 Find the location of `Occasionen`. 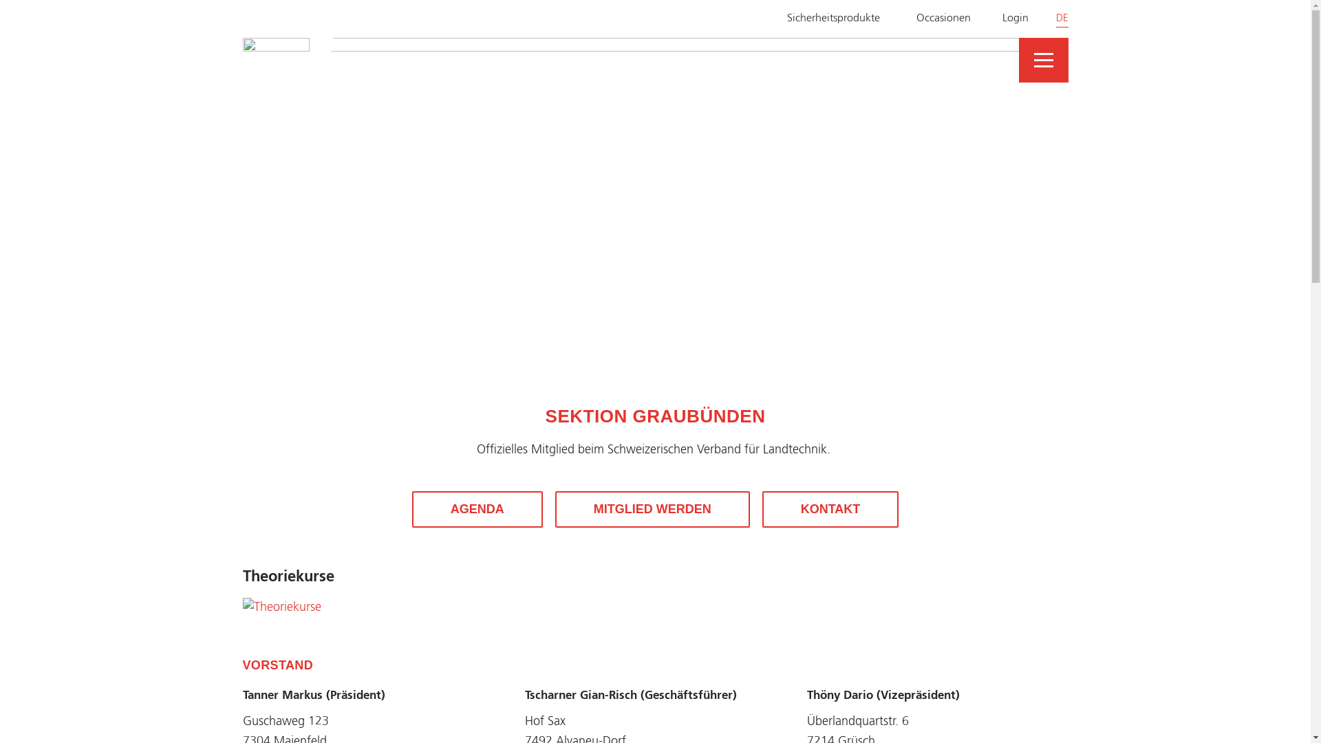

Occasionen is located at coordinates (932, 19).